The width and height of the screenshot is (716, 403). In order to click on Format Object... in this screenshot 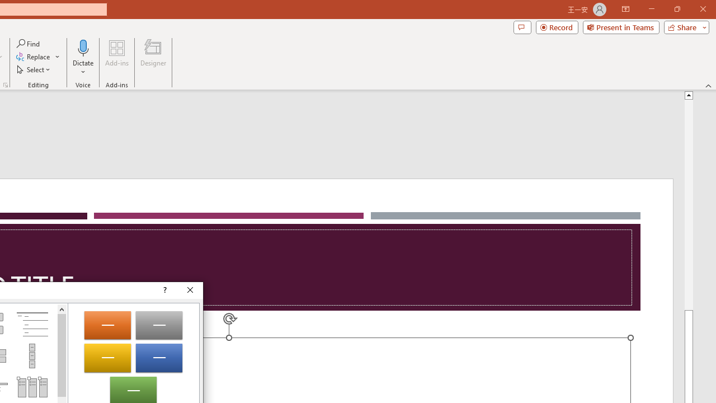, I will do `click(6, 85)`.